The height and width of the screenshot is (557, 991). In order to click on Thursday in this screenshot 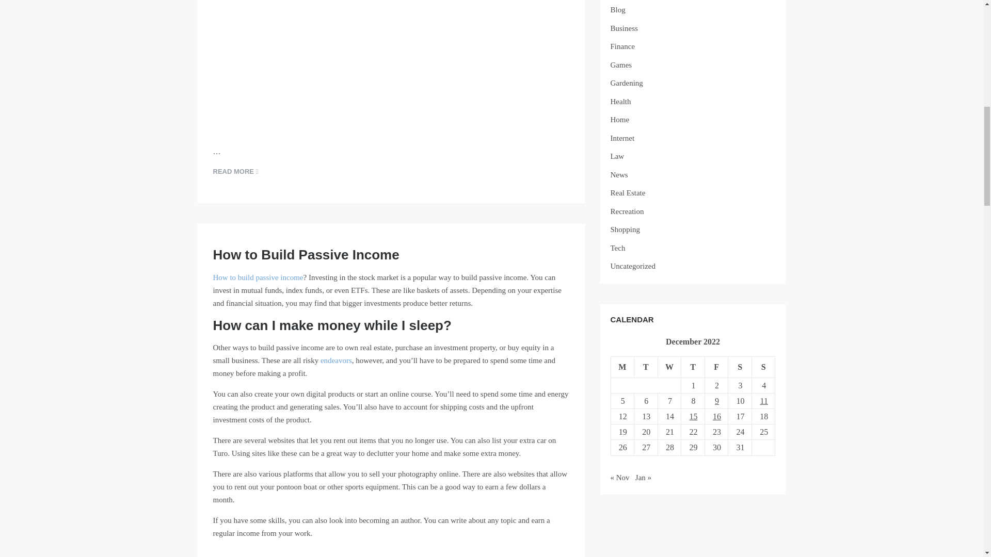, I will do `click(693, 367)`.